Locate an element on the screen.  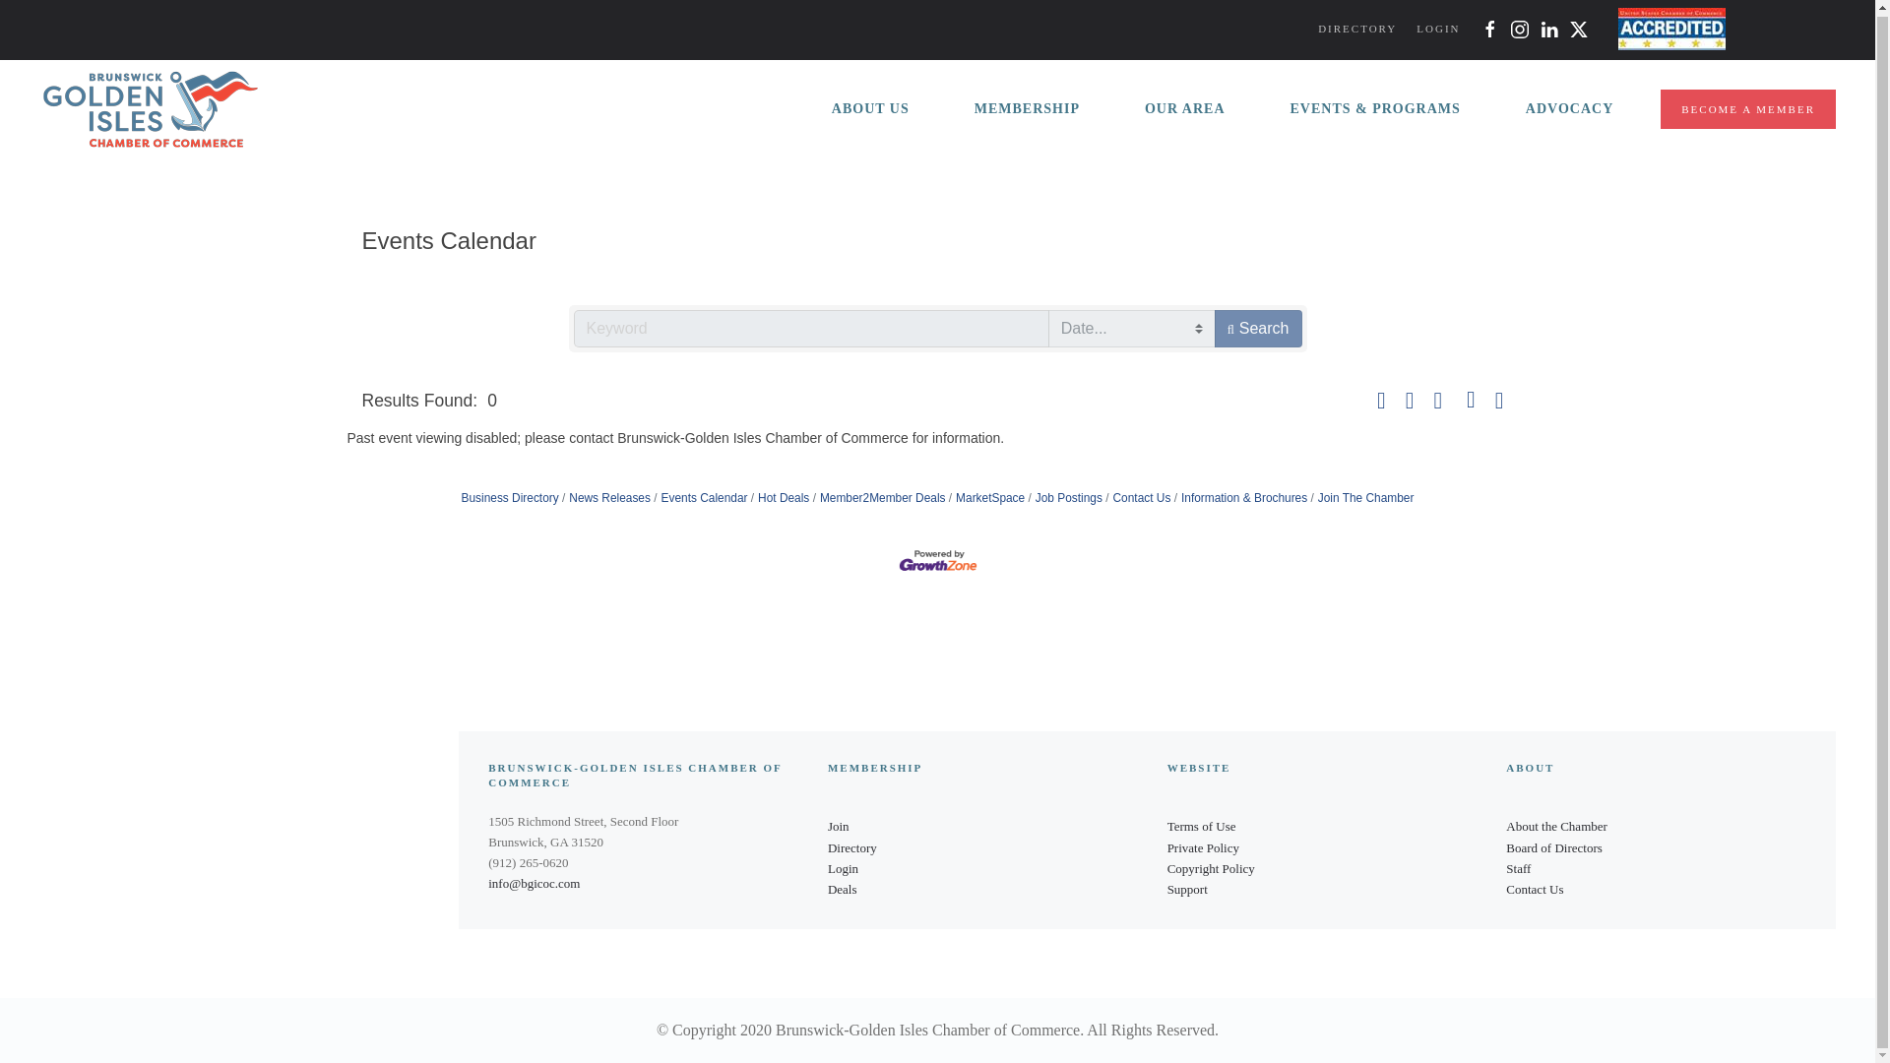
LOGIN is located at coordinates (1437, 29).